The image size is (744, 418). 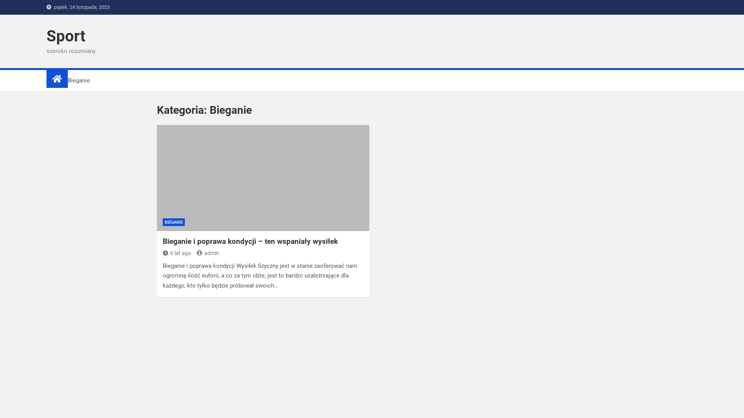 I want to click on Sport, so click(x=66, y=36).